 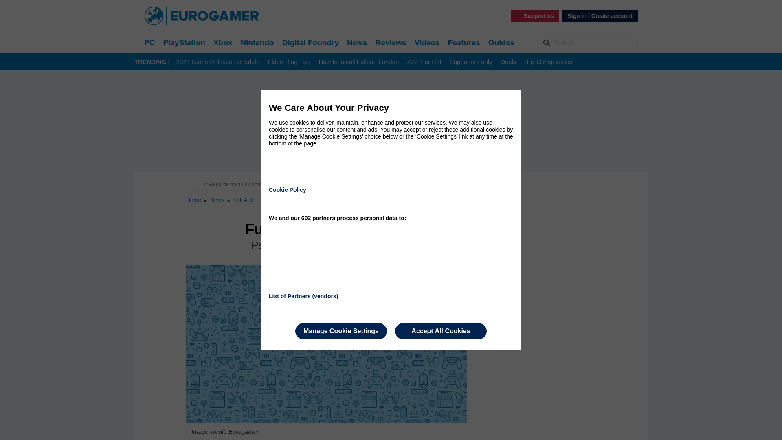 What do you see at coordinates (464, 42) in the screenshot?
I see `Features` at bounding box center [464, 42].